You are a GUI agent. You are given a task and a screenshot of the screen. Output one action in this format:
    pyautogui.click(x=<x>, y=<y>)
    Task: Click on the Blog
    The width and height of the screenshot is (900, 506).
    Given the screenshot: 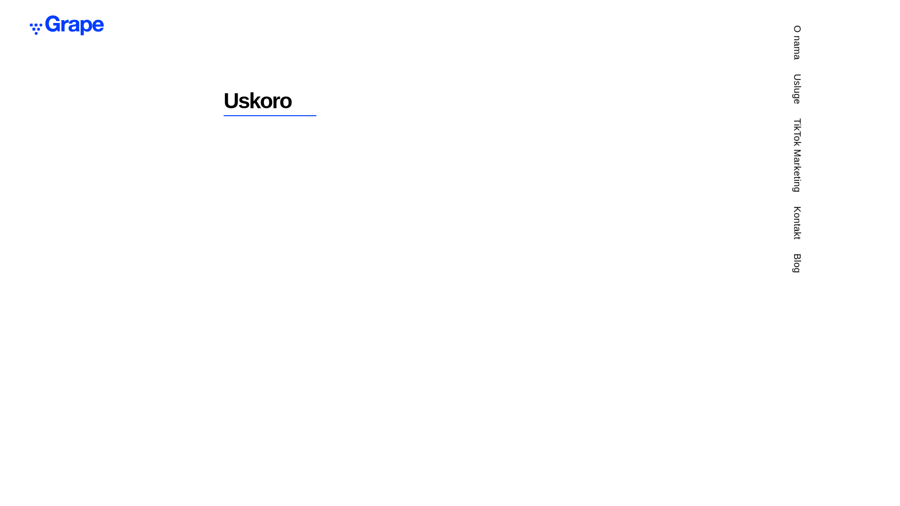 What is the action you would take?
    pyautogui.click(x=802, y=259)
    